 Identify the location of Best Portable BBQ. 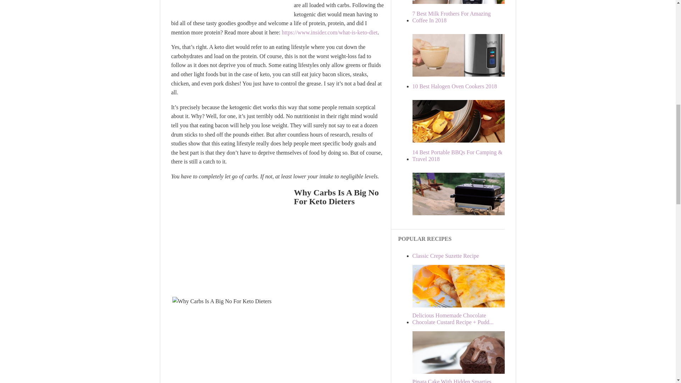
(465, 235).